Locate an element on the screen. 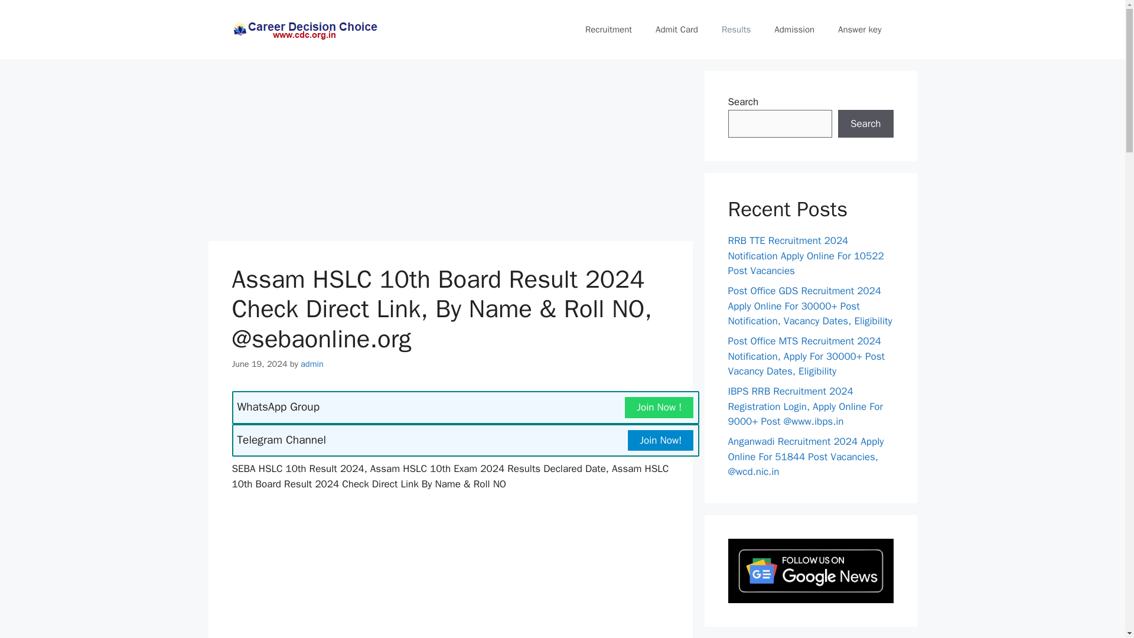  Results is located at coordinates (736, 30).